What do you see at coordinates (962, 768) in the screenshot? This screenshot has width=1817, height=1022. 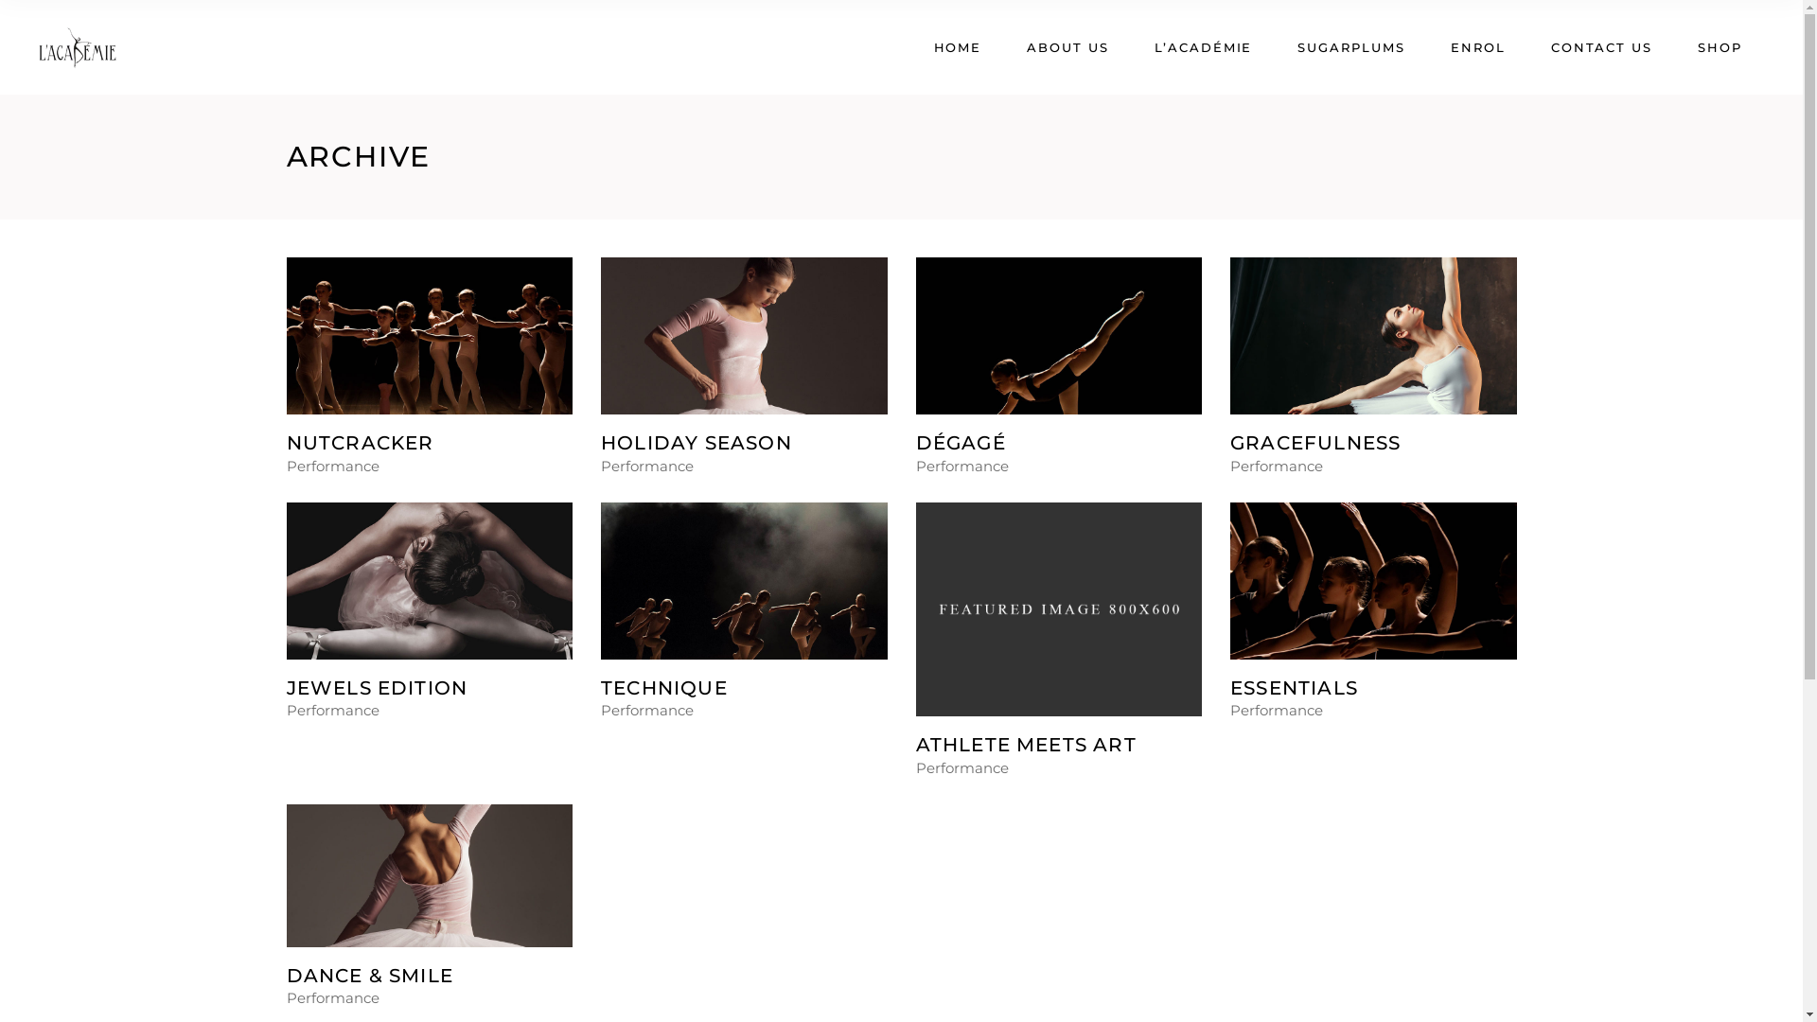 I see `Performance` at bounding box center [962, 768].